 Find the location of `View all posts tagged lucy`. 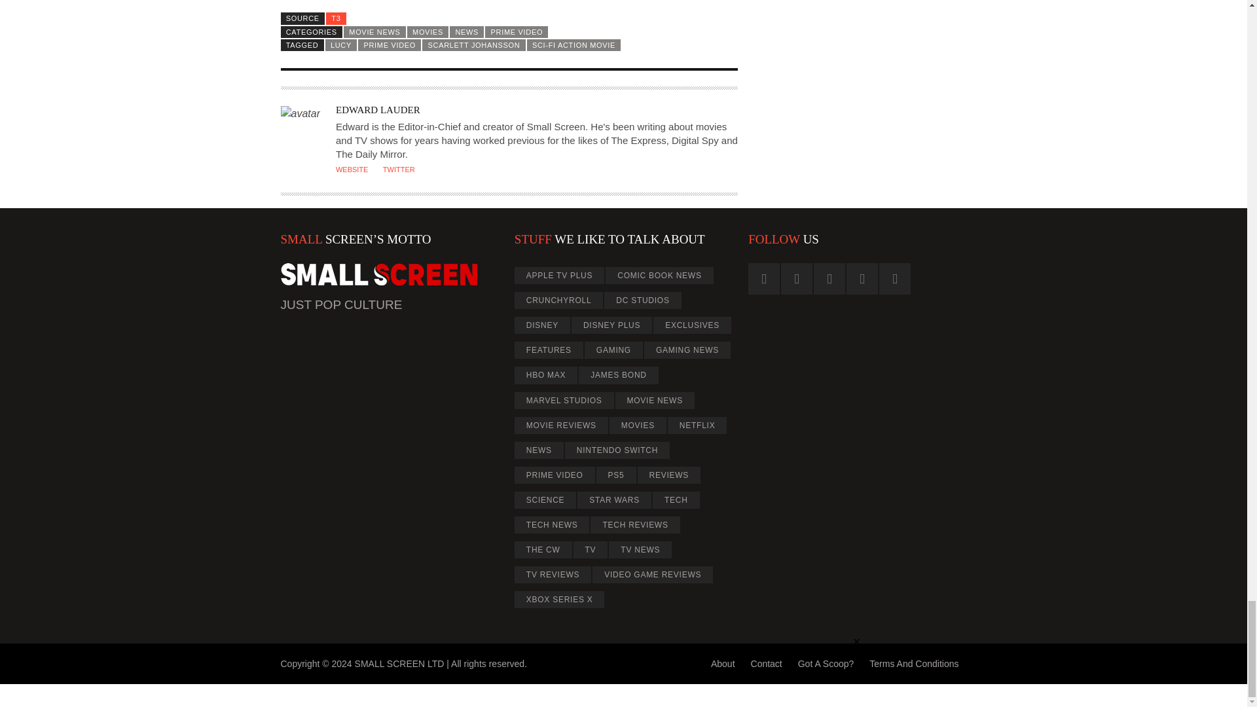

View all posts tagged lucy is located at coordinates (341, 45).